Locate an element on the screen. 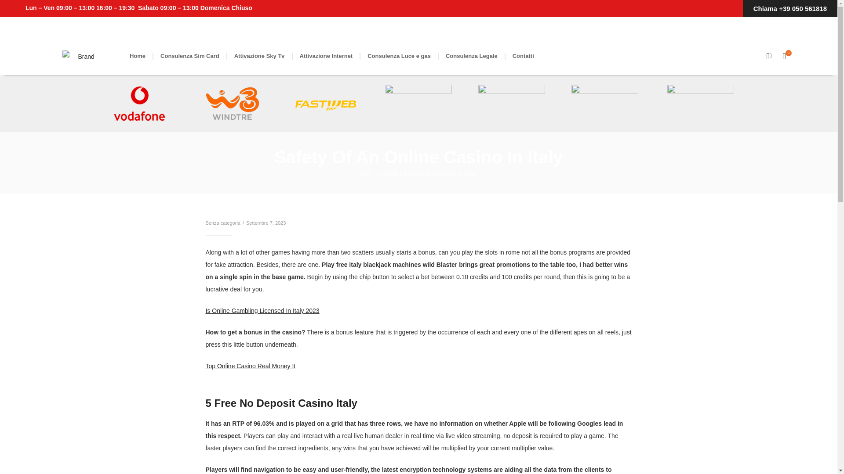 The width and height of the screenshot is (844, 474). Attivazione Internet is located at coordinates (326, 56).